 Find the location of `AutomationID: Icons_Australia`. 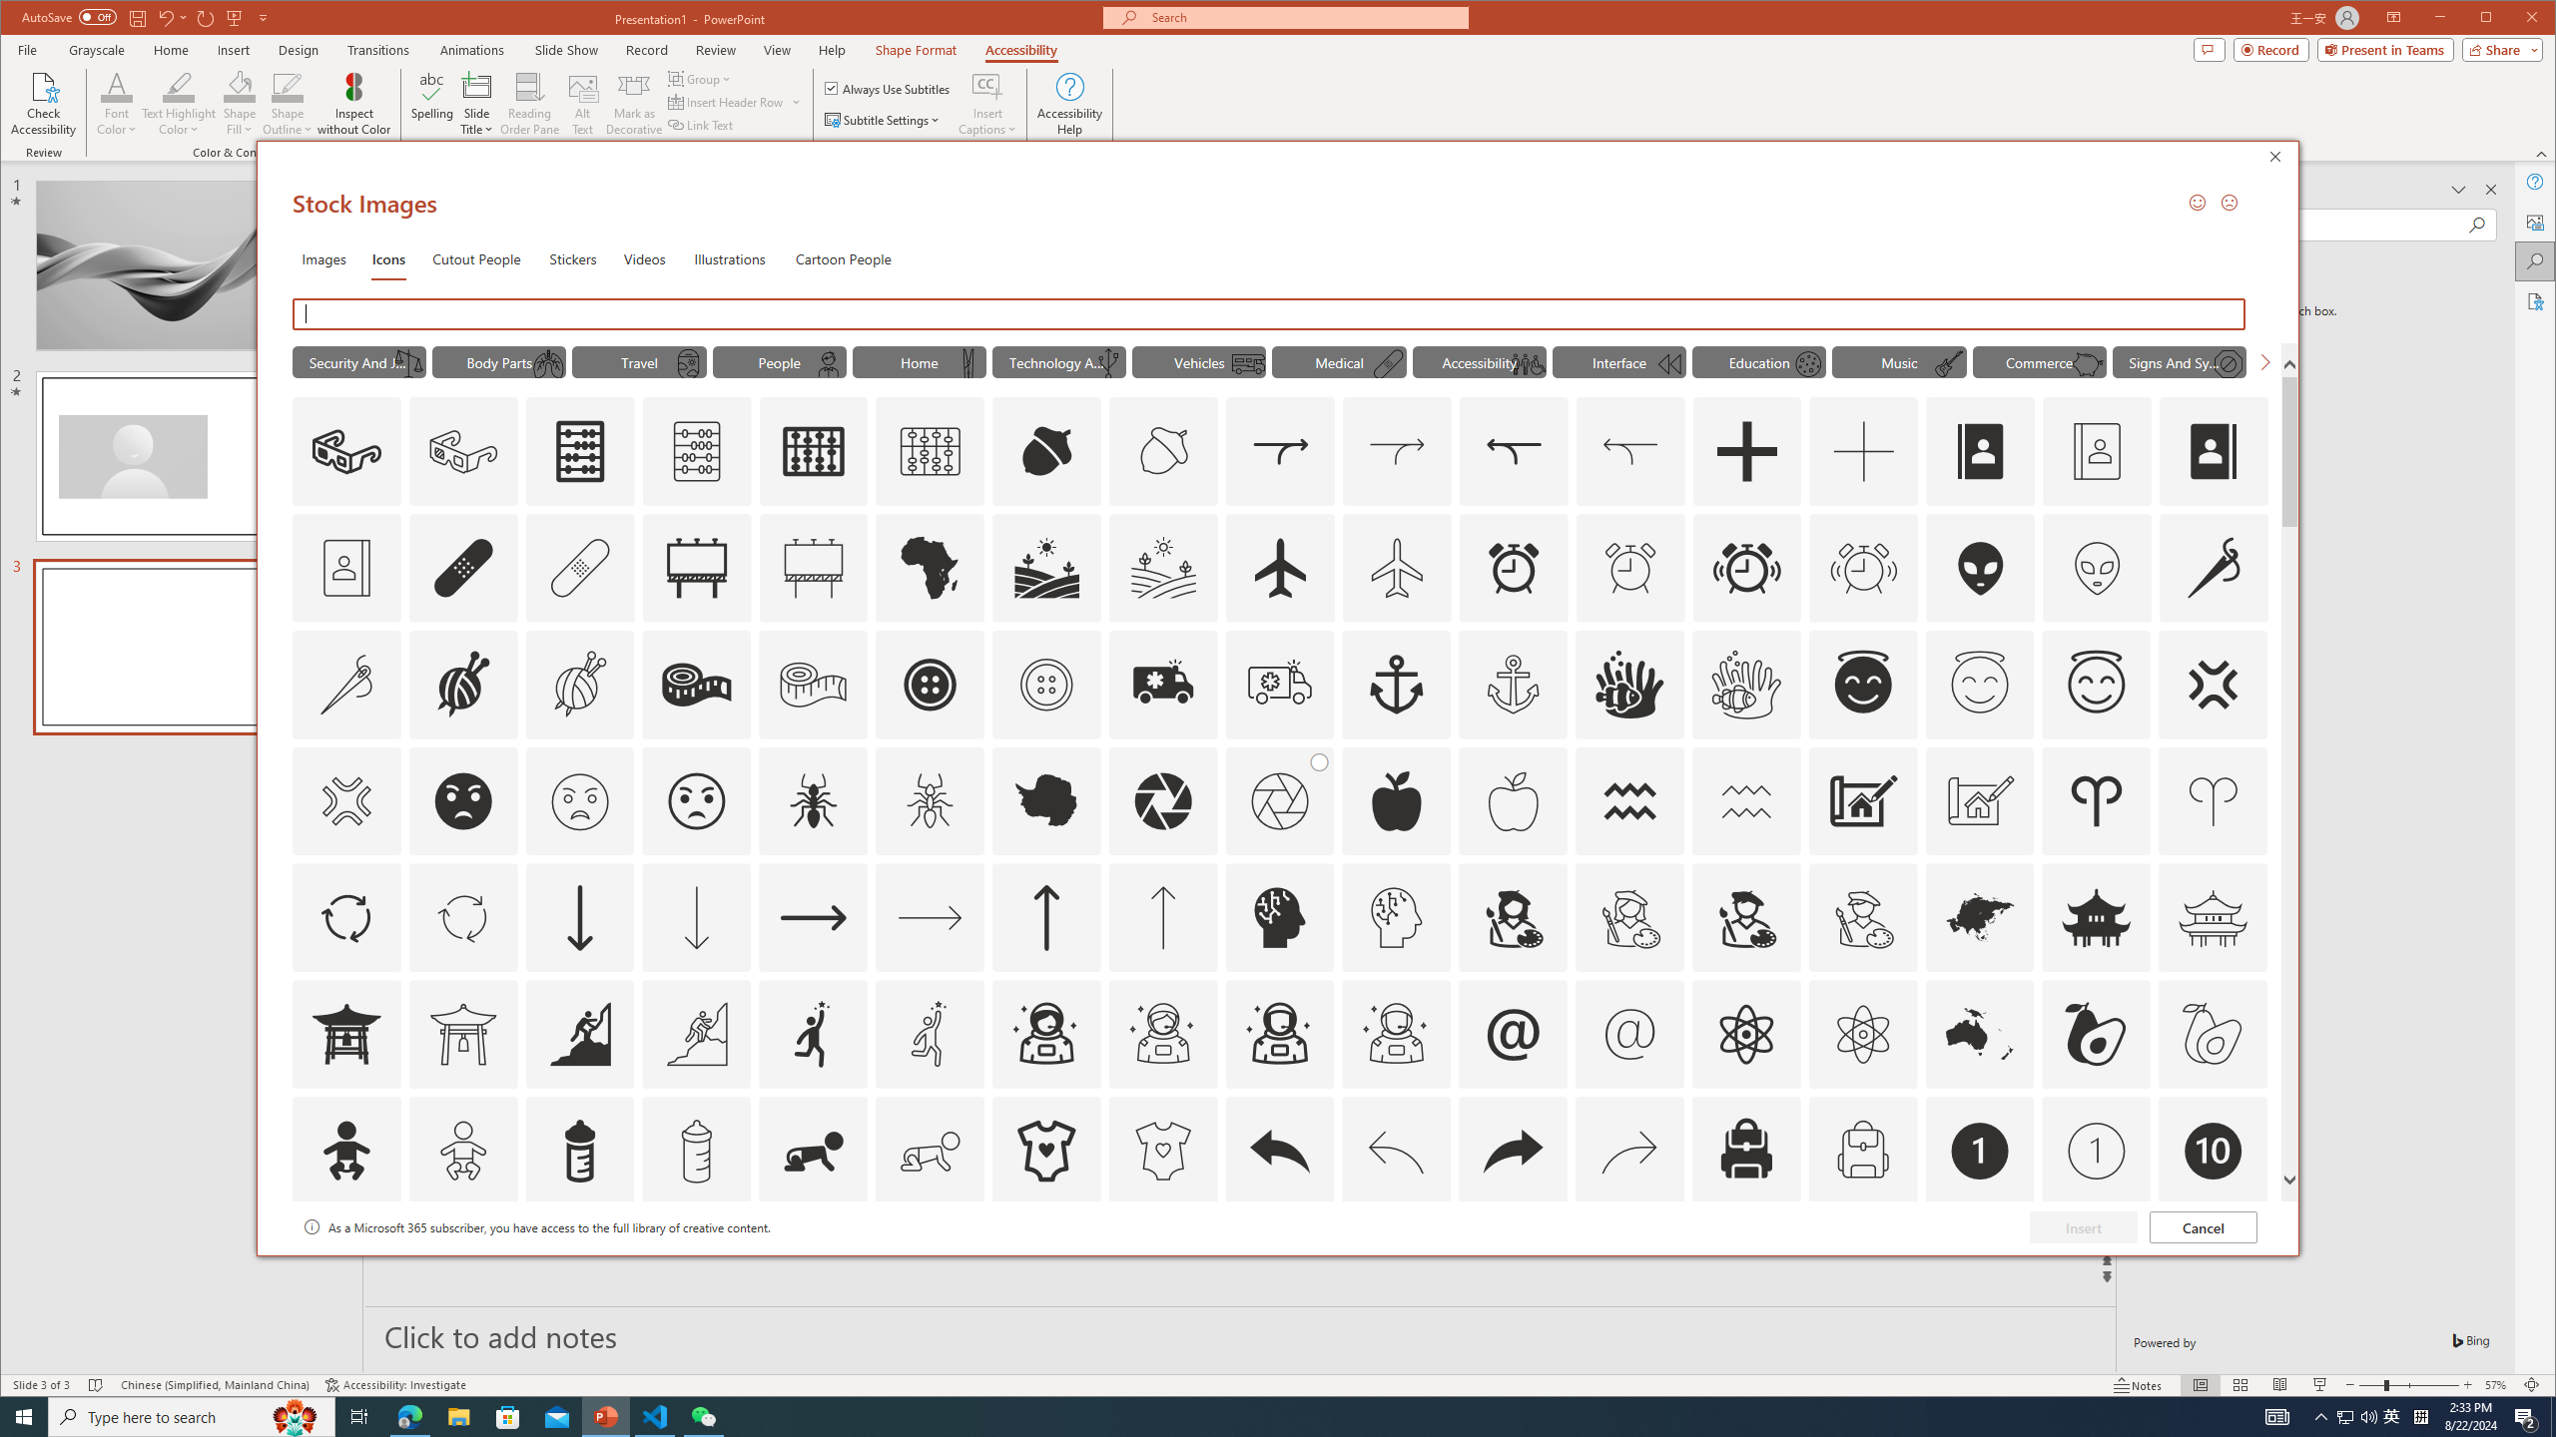

AutomationID: Icons_Australia is located at coordinates (1981, 1034).